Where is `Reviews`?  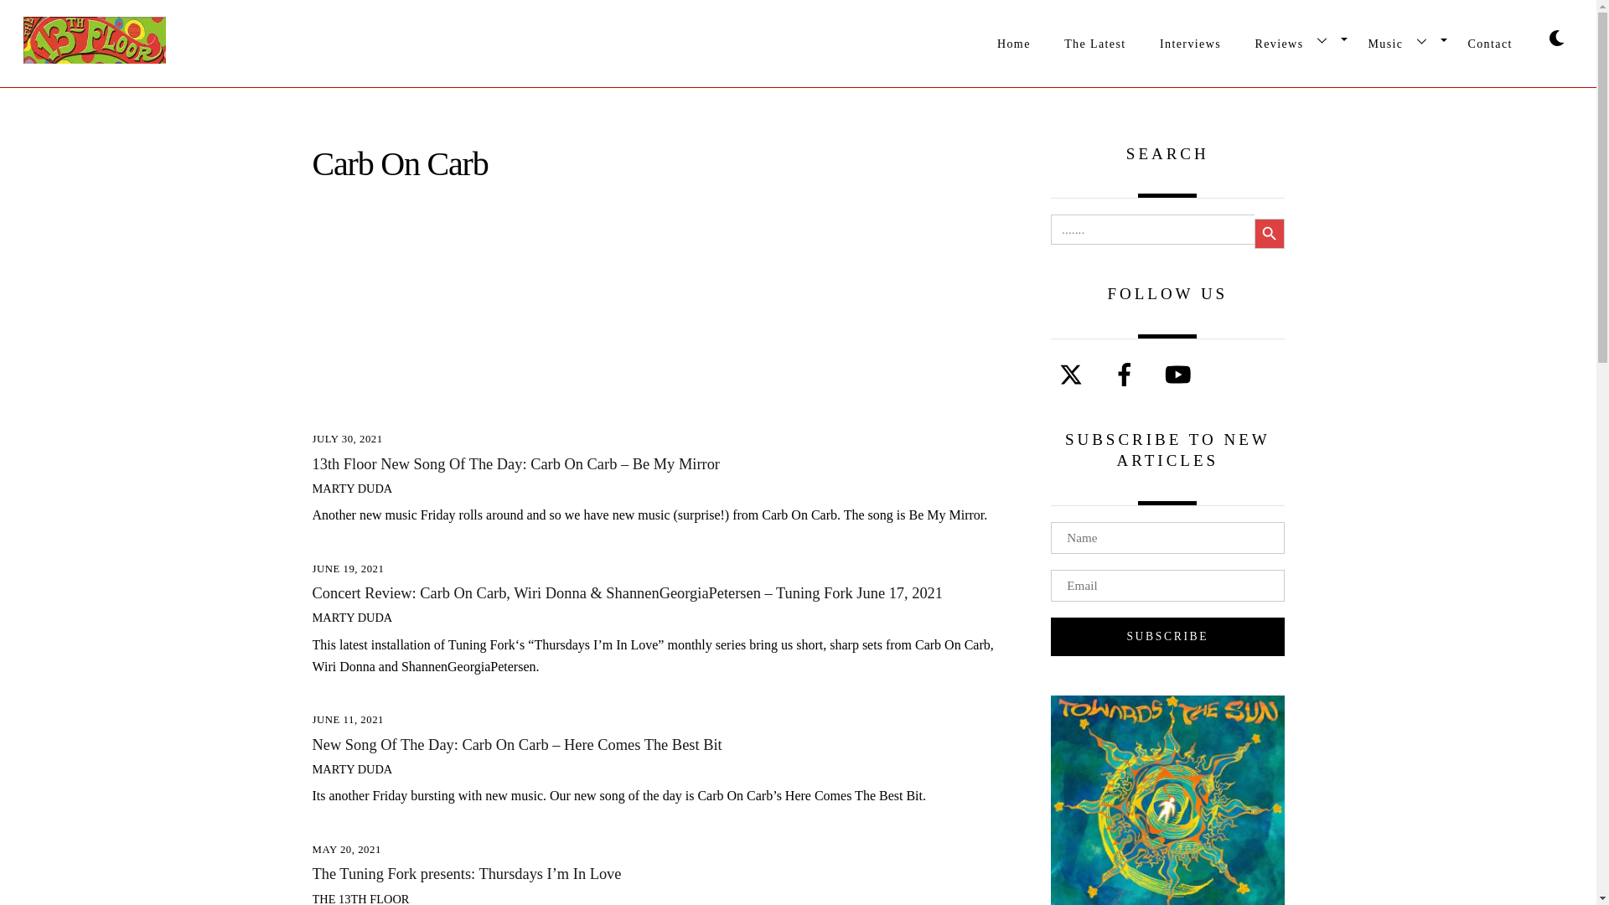
Reviews is located at coordinates (94, 55).